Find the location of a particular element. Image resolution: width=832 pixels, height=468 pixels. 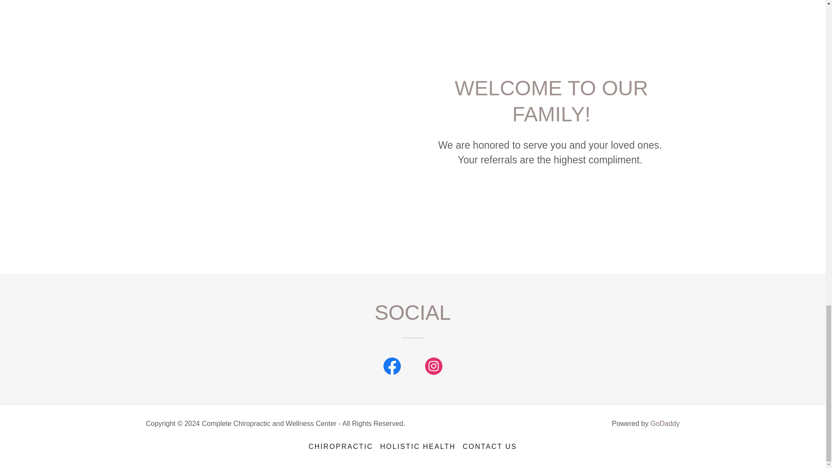

GoDaddy is located at coordinates (665, 423).